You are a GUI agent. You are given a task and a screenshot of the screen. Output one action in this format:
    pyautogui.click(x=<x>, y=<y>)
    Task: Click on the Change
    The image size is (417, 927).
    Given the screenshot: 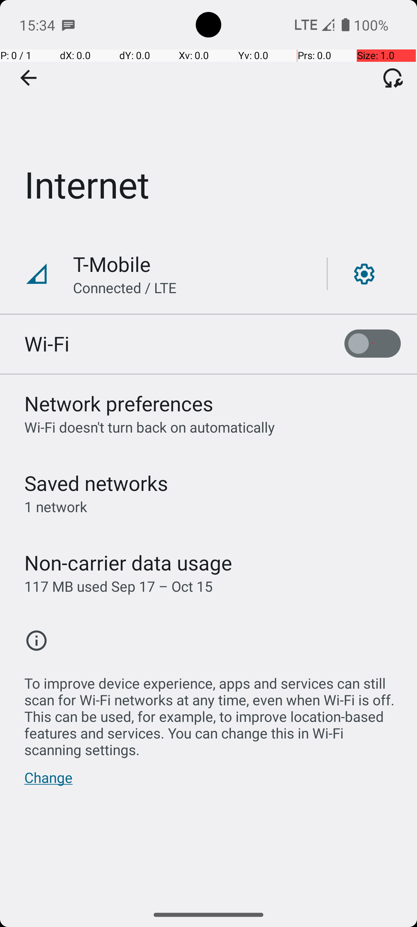 What is the action you would take?
    pyautogui.click(x=49, y=781)
    